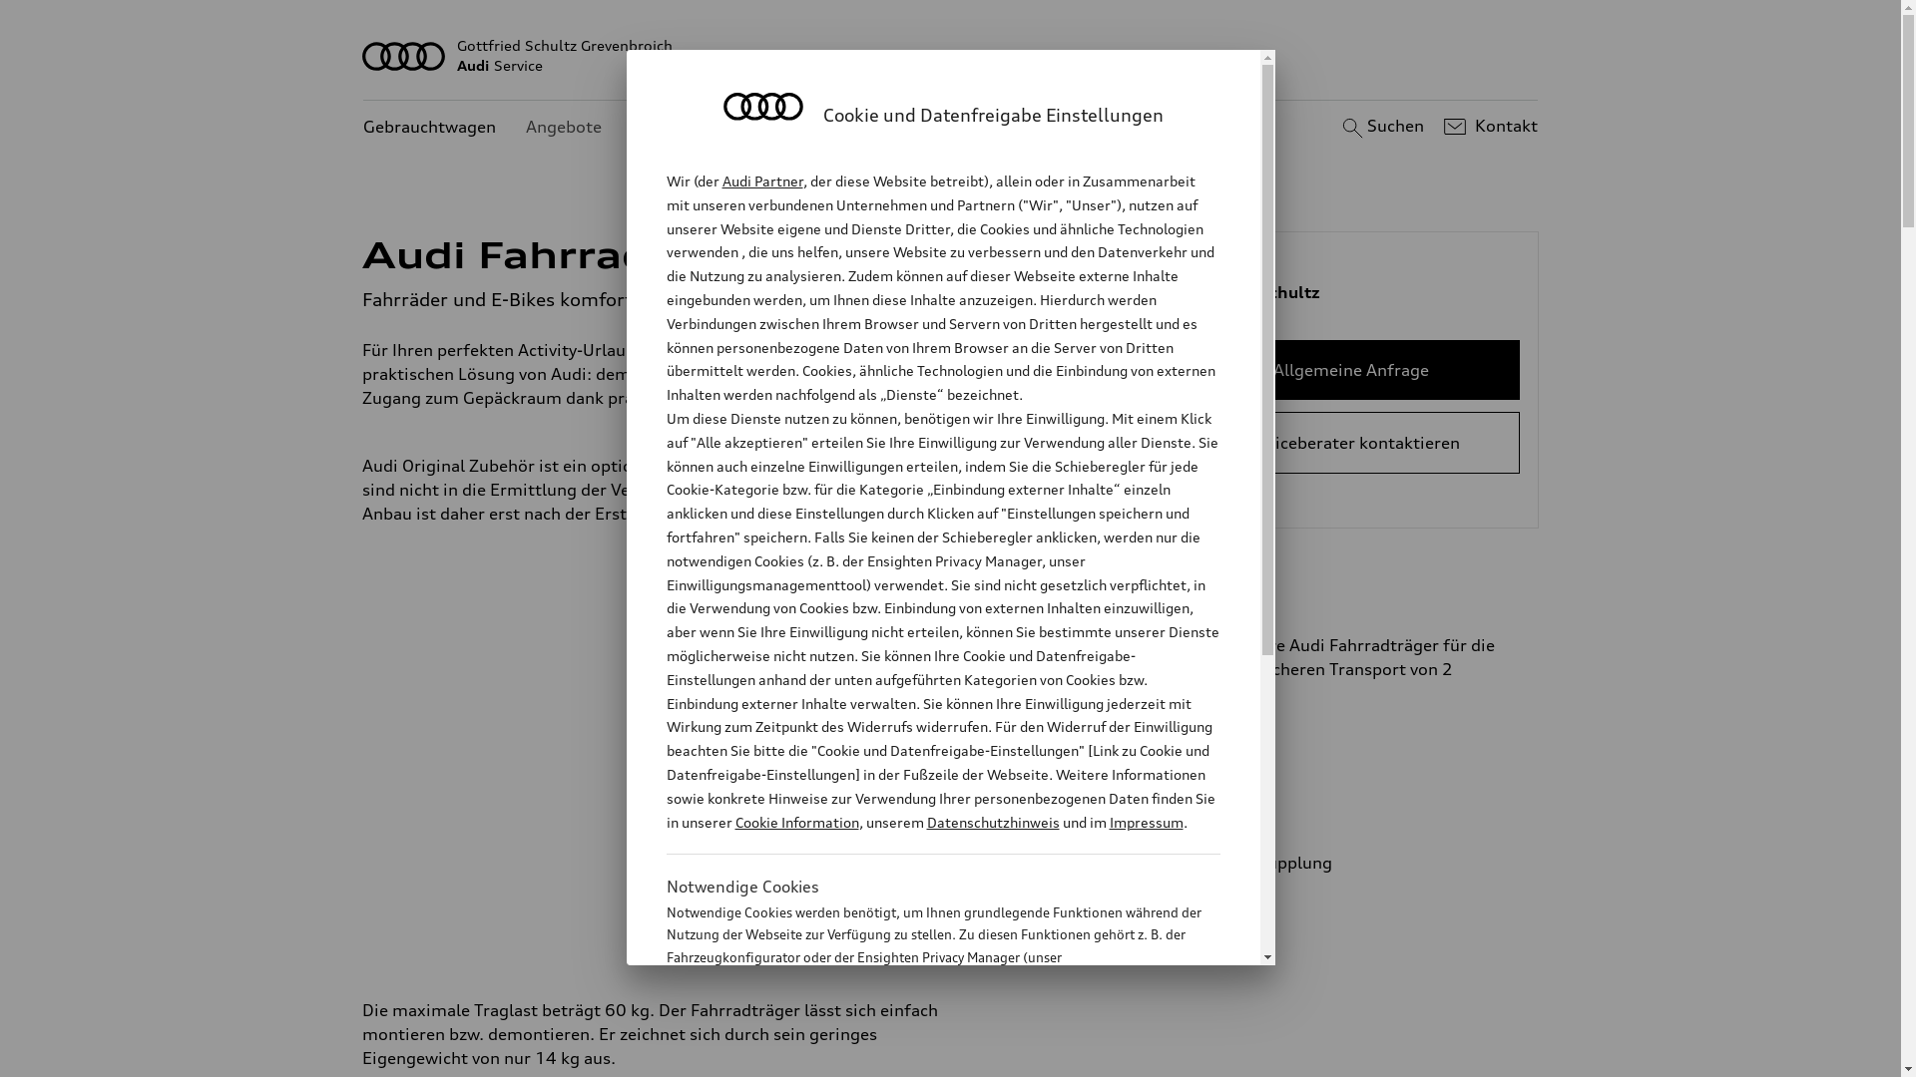 The width and height of the screenshot is (1916, 1077). What do you see at coordinates (1489, 127) in the screenshot?
I see `Kontakt` at bounding box center [1489, 127].